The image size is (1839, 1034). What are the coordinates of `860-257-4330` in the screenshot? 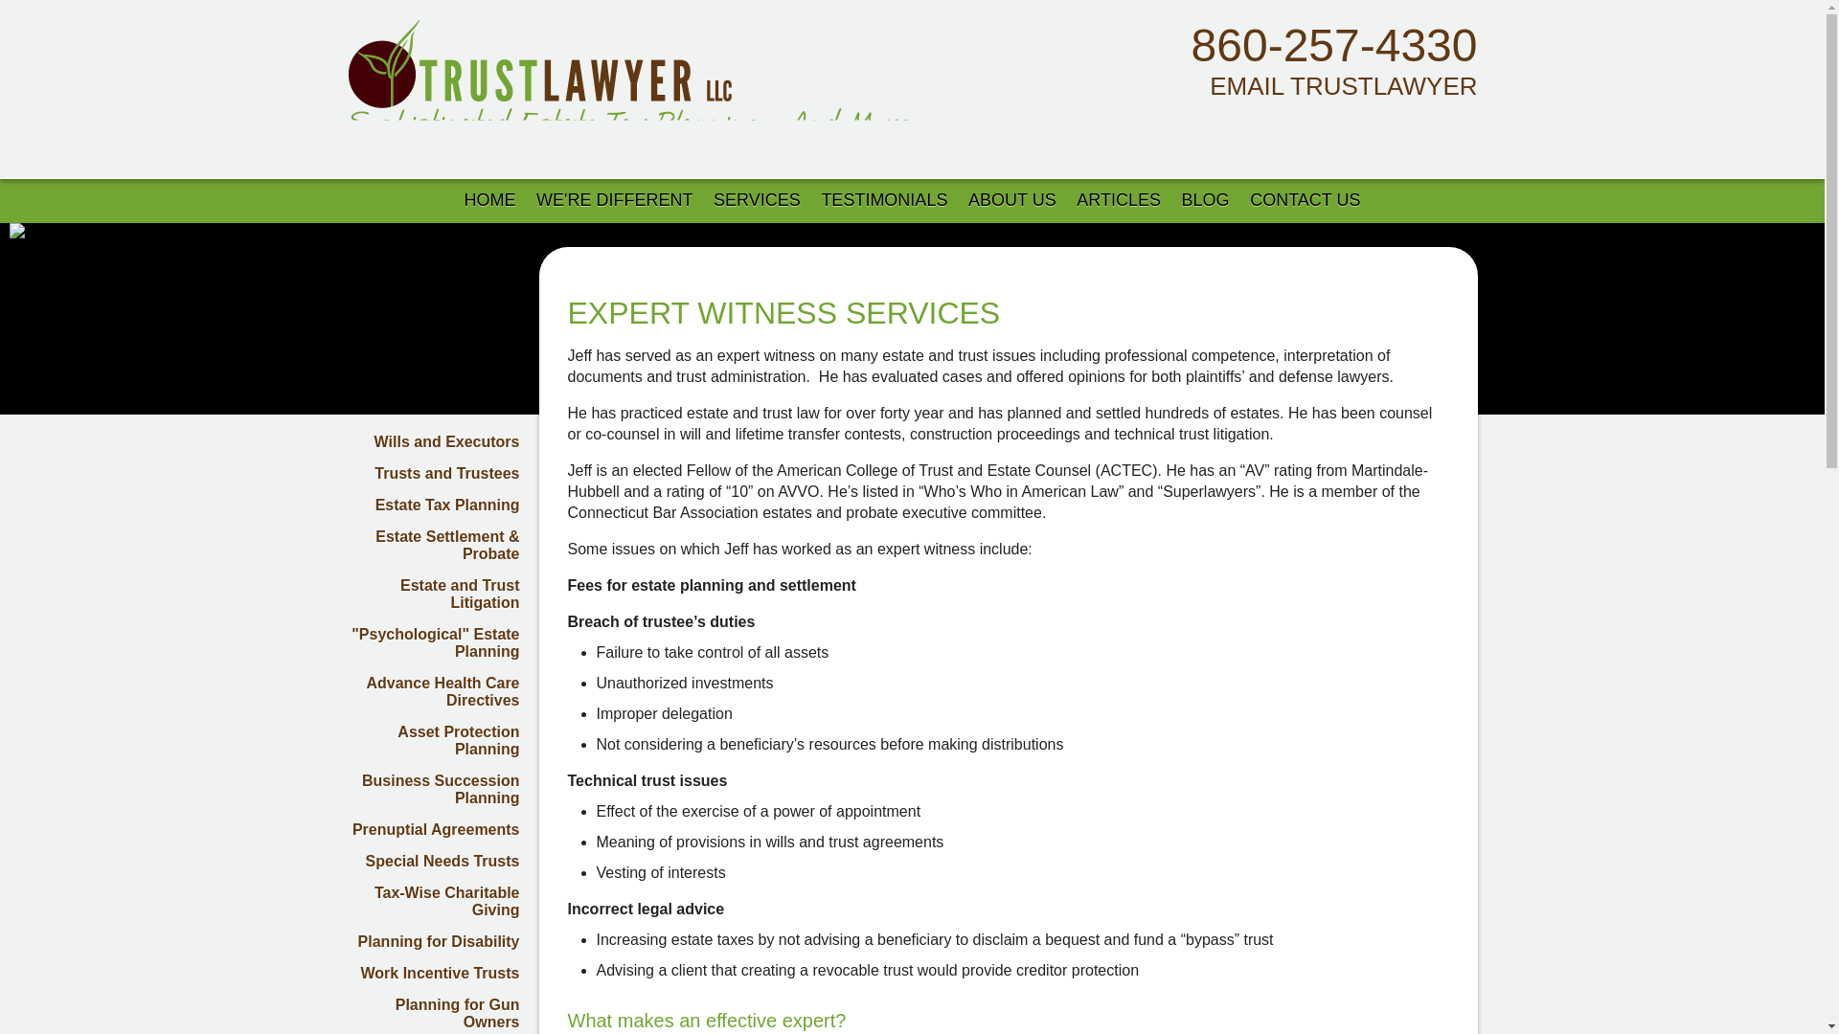 It's located at (1335, 45).